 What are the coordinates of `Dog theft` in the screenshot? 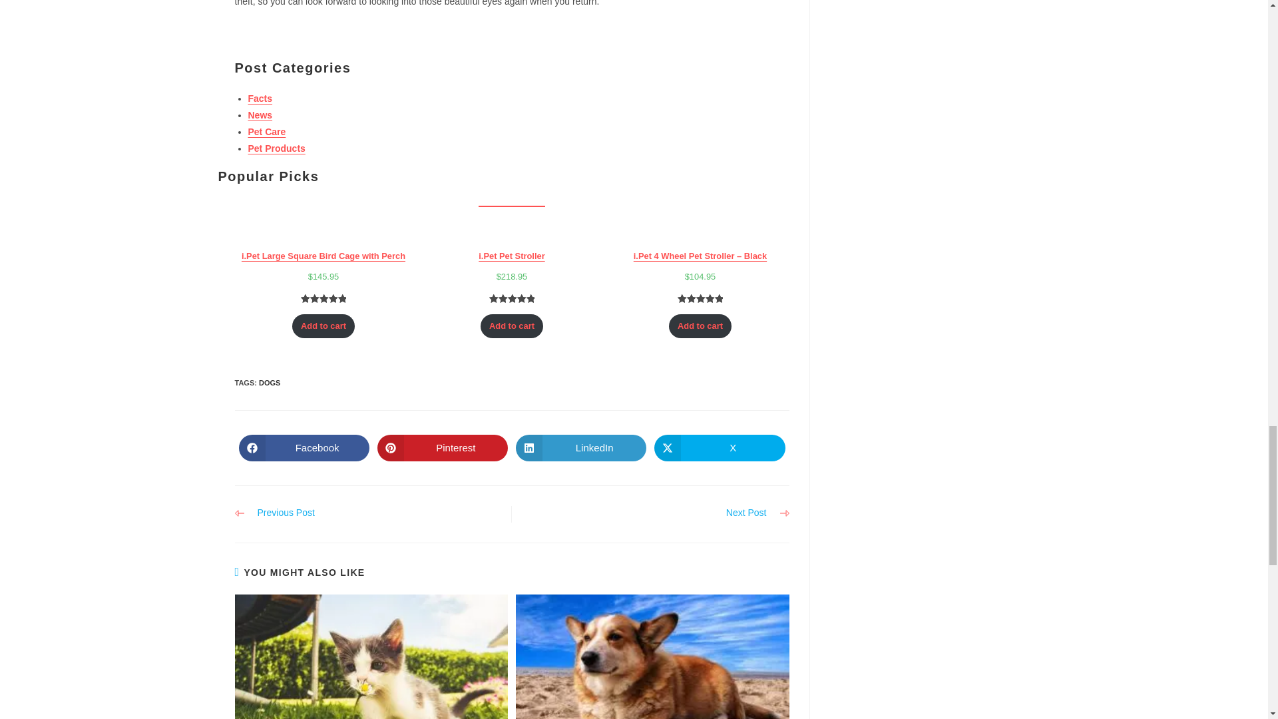 It's located at (652, 656).